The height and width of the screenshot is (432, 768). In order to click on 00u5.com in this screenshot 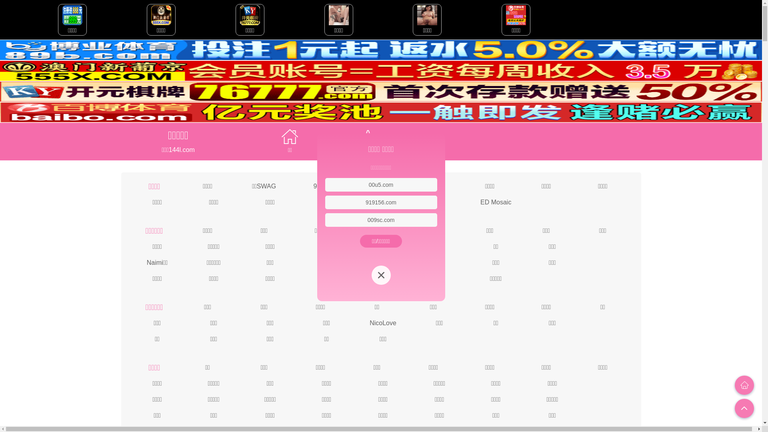, I will do `click(381, 185)`.